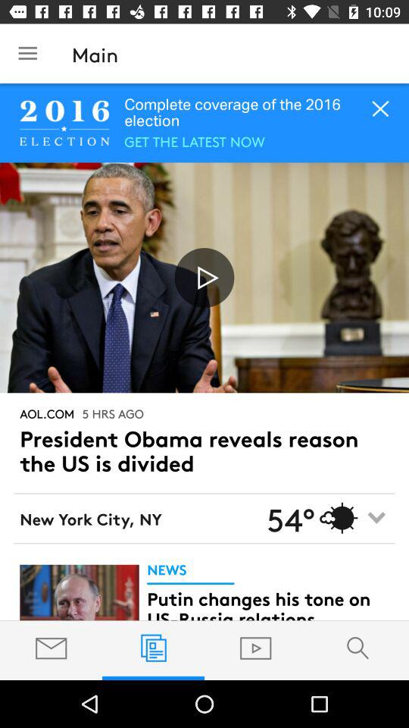 The width and height of the screenshot is (409, 728). Describe the element at coordinates (79, 592) in the screenshot. I see `tap article option` at that location.